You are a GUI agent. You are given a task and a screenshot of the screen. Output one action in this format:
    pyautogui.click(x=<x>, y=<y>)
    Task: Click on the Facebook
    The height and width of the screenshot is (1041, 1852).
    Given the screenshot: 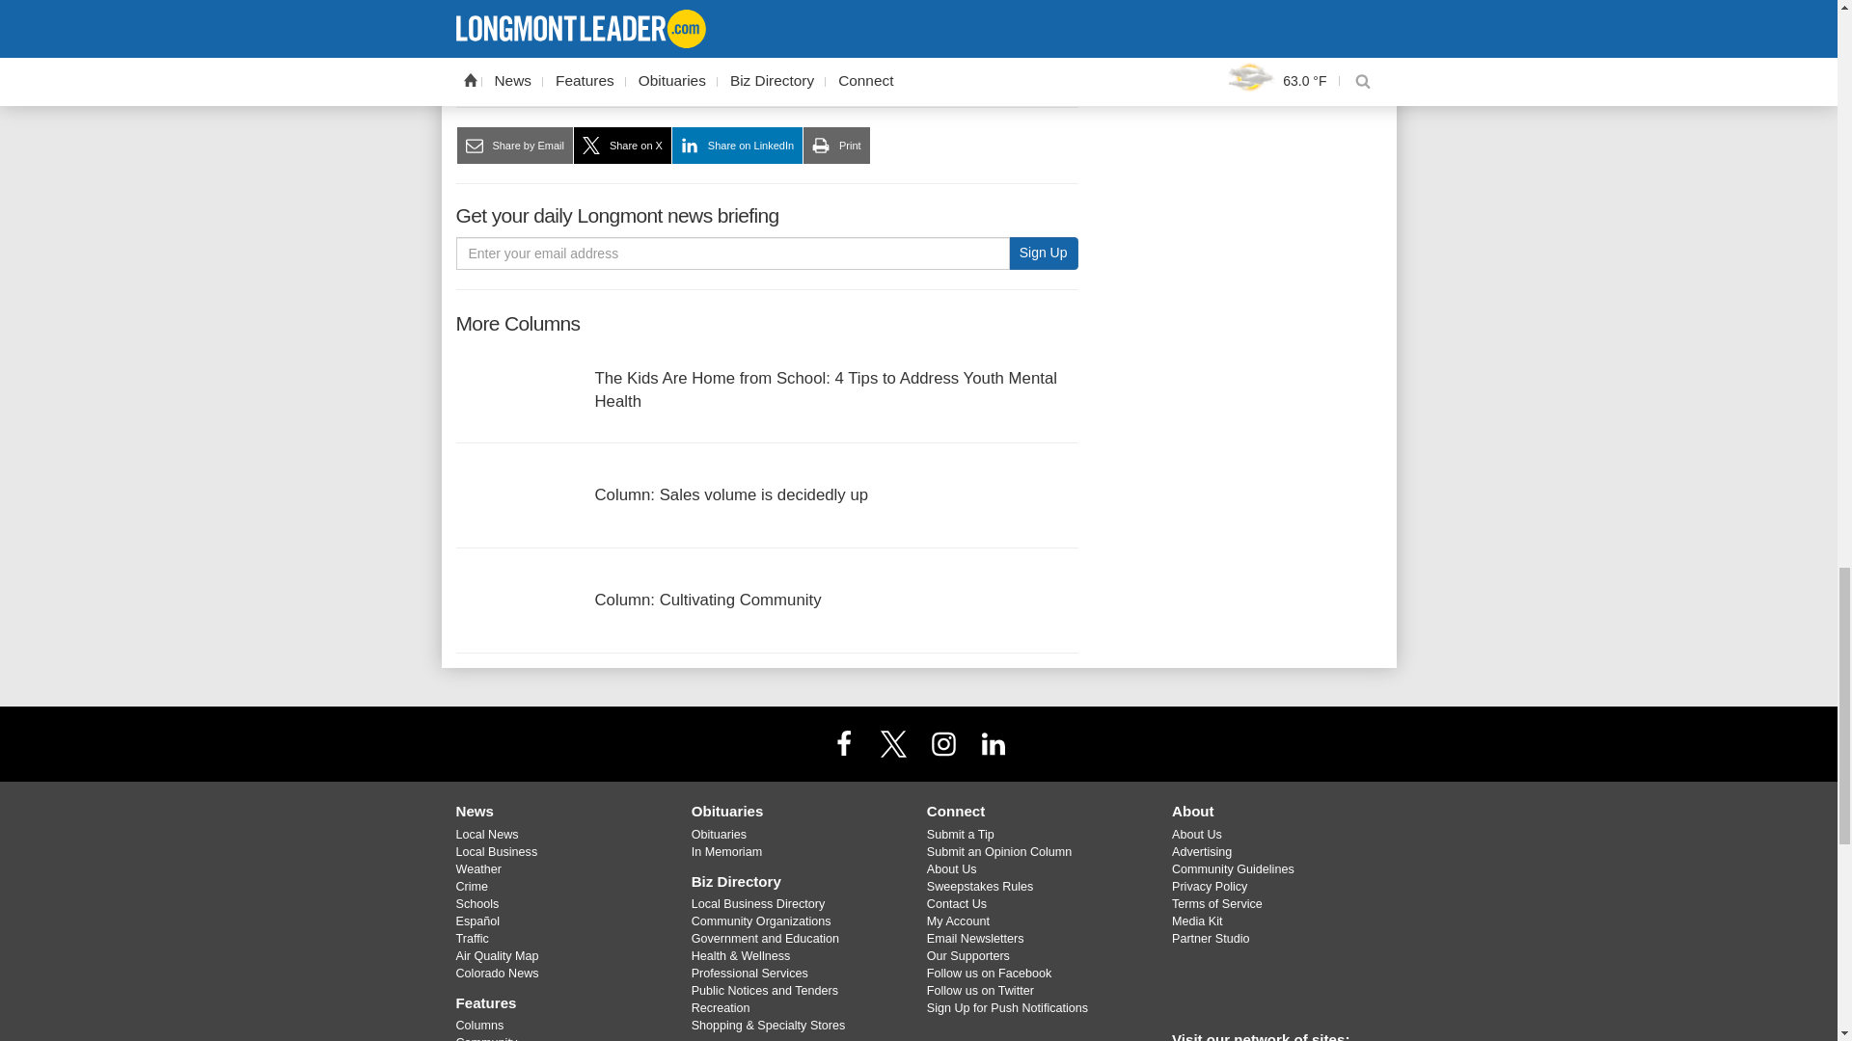 What is the action you would take?
    pyautogui.click(x=843, y=742)
    